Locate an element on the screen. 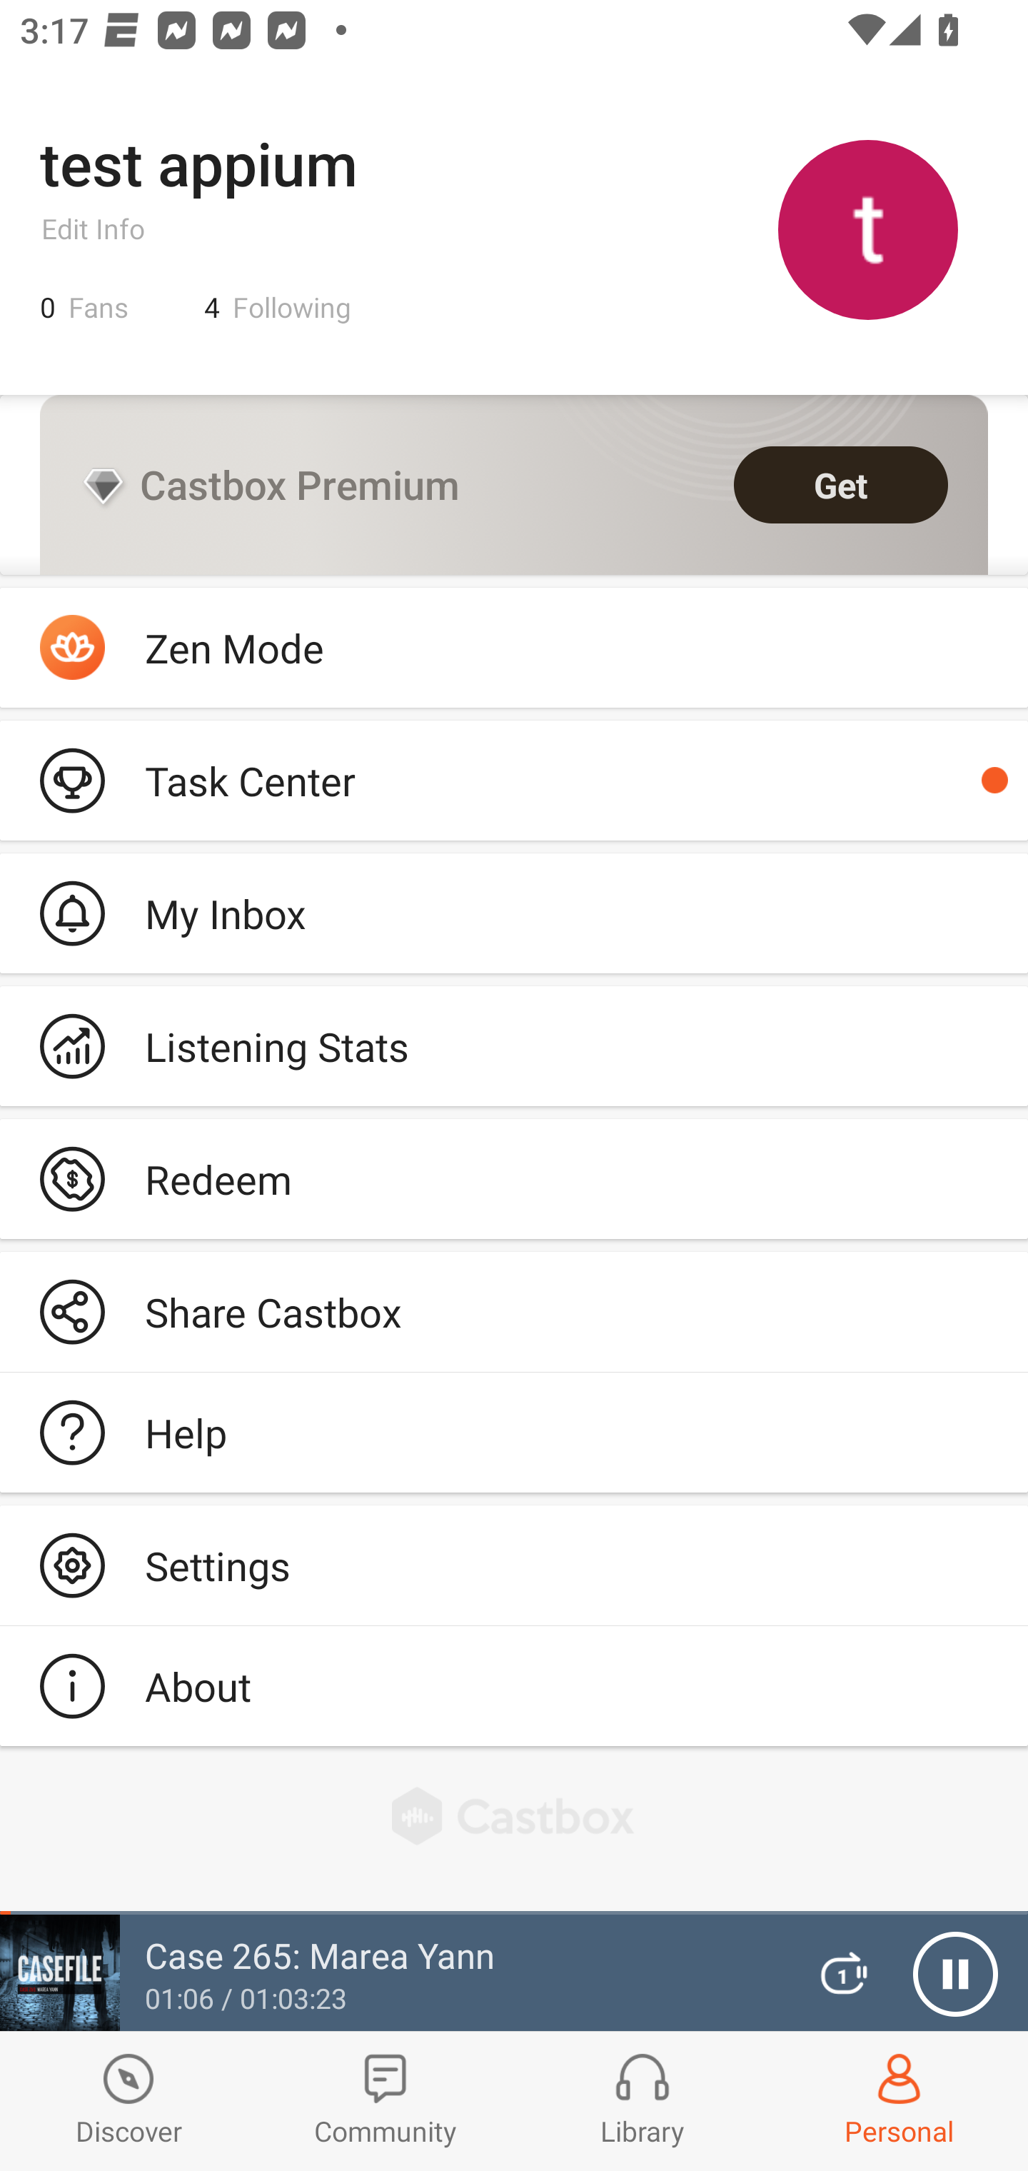 This screenshot has height=2171, width=1028.  My Inbox is located at coordinates (514, 913).